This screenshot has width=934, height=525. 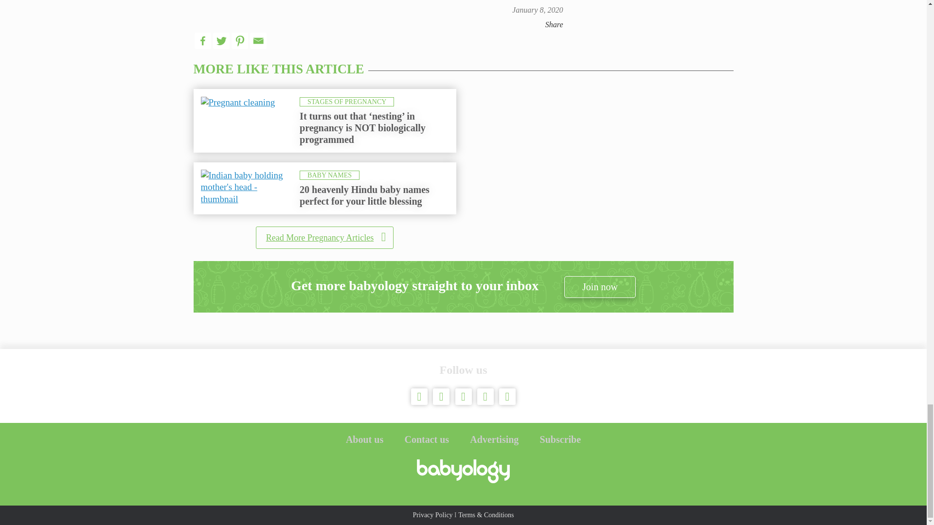 What do you see at coordinates (221, 41) in the screenshot?
I see `Twitter` at bounding box center [221, 41].